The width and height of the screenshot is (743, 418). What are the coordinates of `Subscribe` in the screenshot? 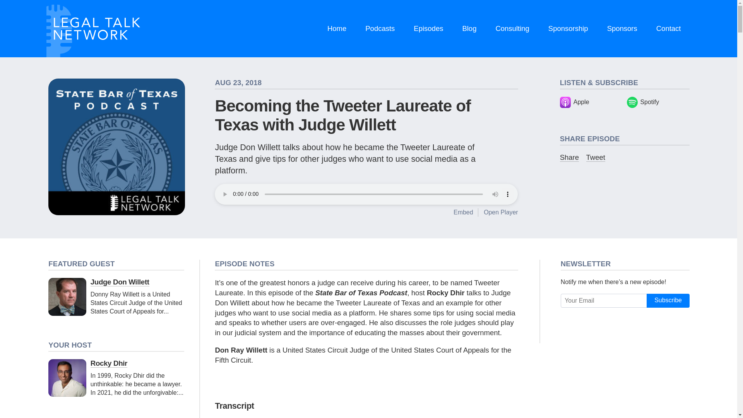 It's located at (668, 300).